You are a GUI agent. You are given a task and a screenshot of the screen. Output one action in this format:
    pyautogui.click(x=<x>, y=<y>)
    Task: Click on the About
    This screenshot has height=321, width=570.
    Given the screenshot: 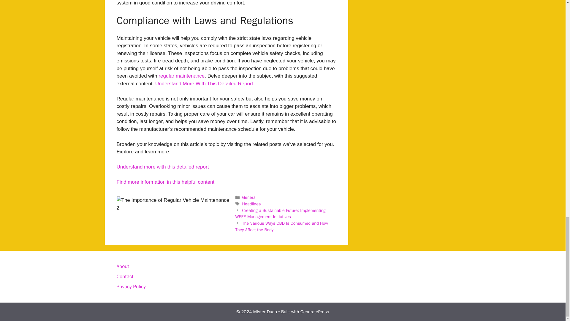 What is the action you would take?
    pyautogui.click(x=122, y=266)
    